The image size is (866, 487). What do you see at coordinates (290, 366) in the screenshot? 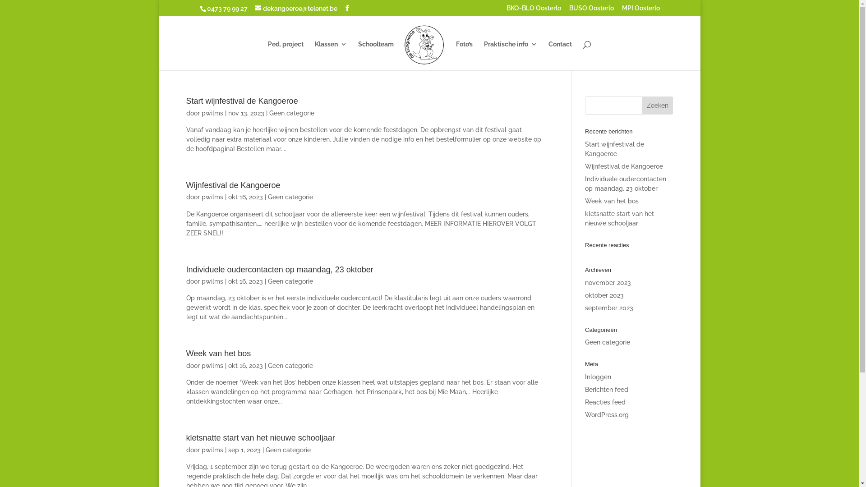
I see `Geen categorie` at bounding box center [290, 366].